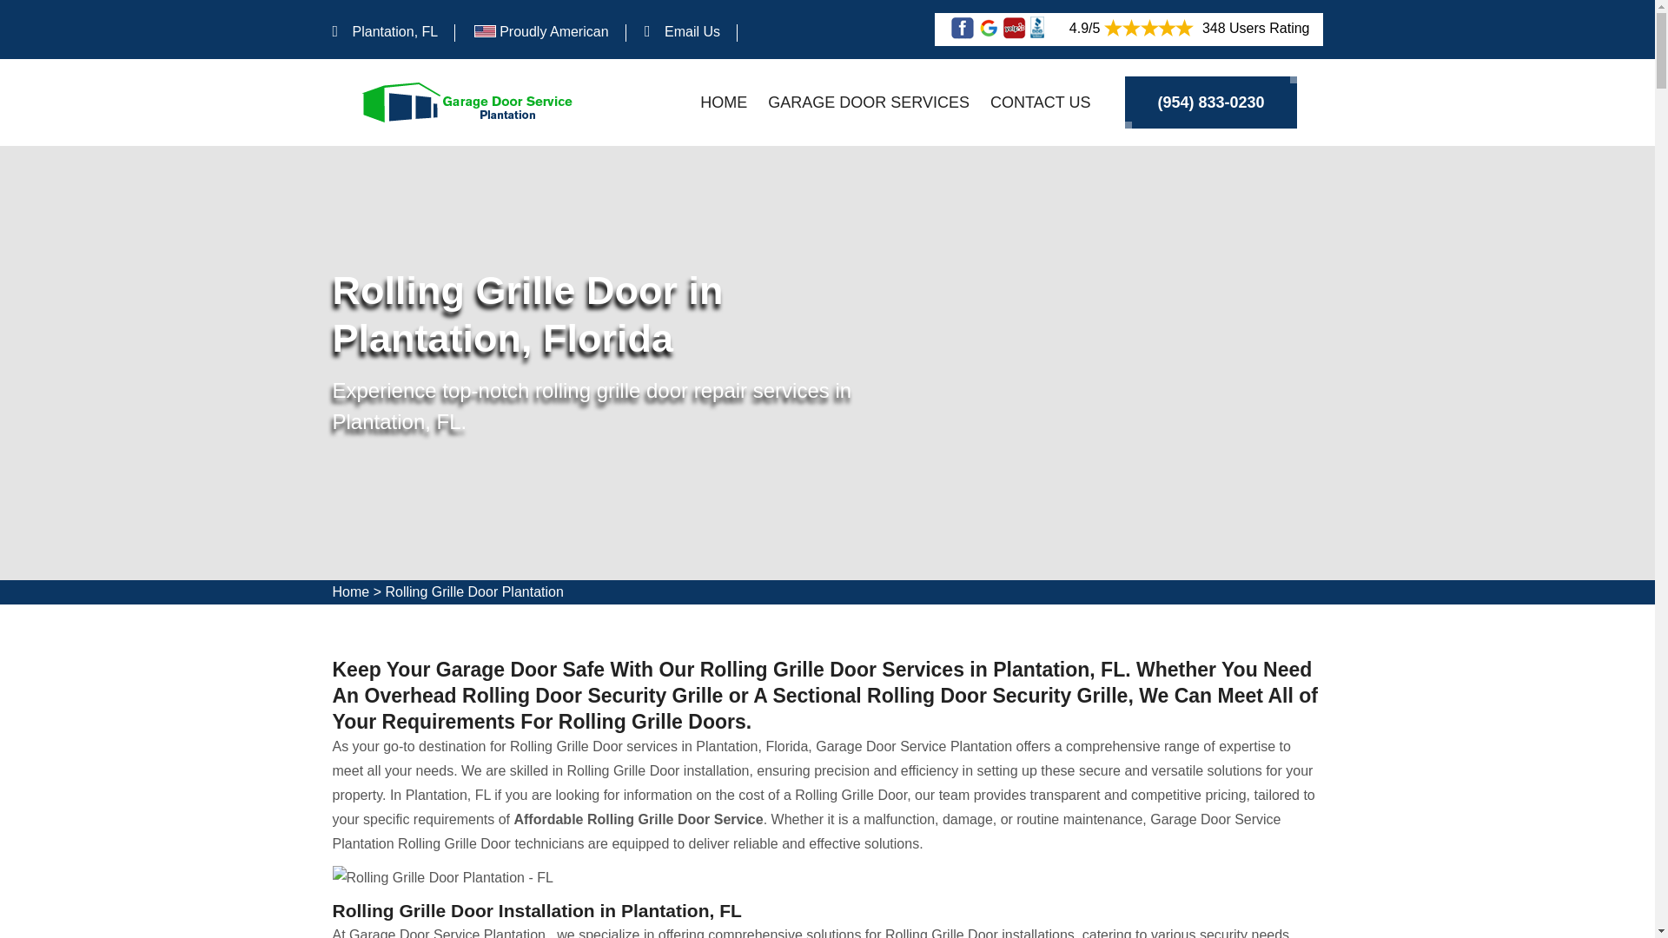 Image resolution: width=1668 pixels, height=938 pixels. What do you see at coordinates (350, 591) in the screenshot?
I see `Home` at bounding box center [350, 591].